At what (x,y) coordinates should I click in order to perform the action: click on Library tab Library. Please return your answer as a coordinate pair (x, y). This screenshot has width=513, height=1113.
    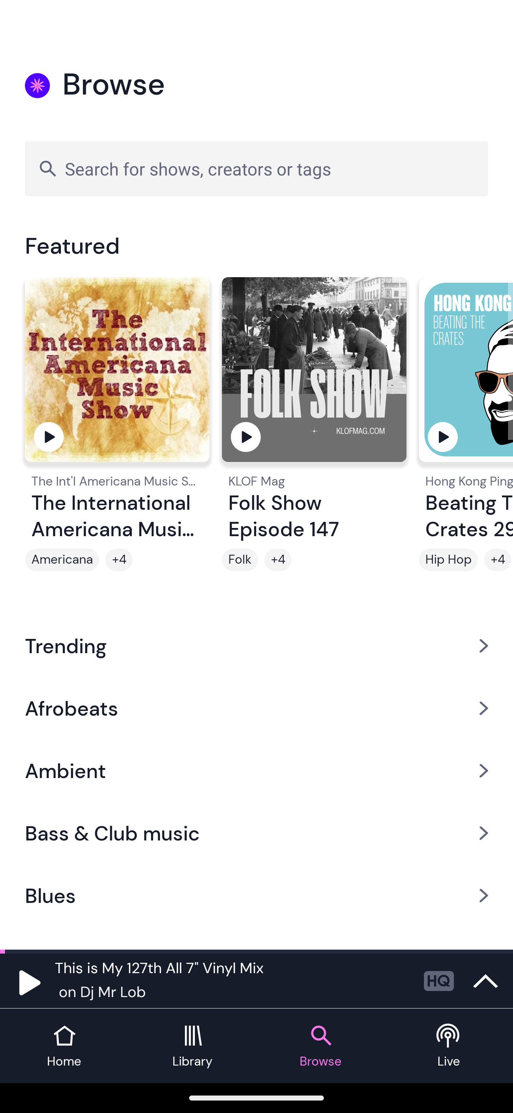
    Looking at the image, I should click on (192, 1046).